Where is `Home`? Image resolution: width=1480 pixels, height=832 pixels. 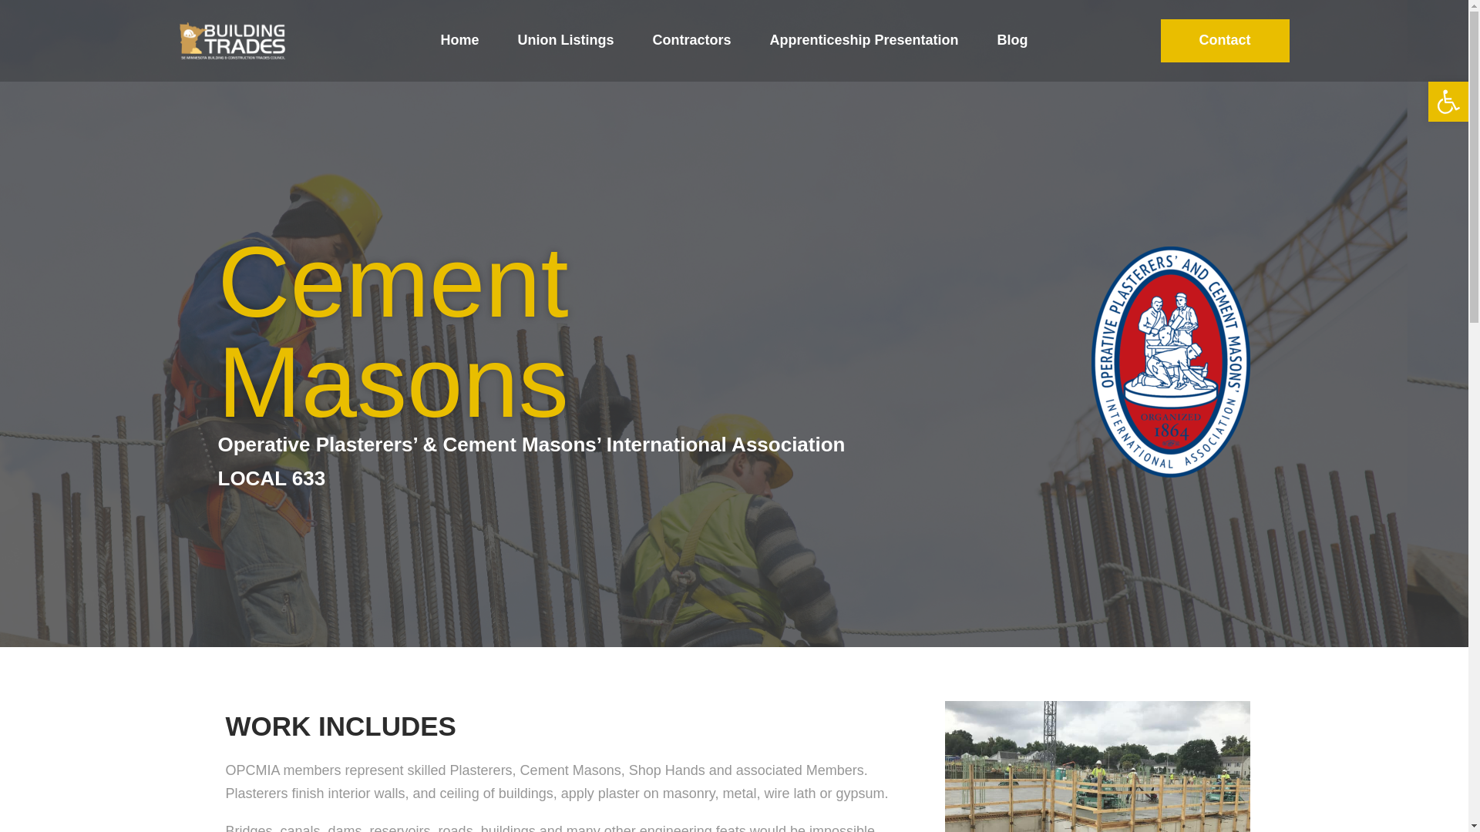
Home is located at coordinates (459, 40).